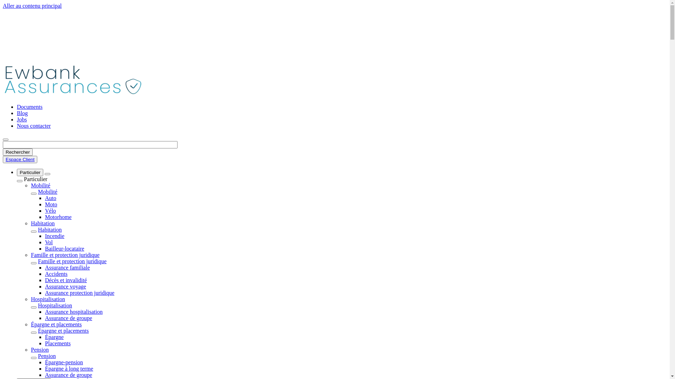 The height and width of the screenshot is (379, 675). What do you see at coordinates (79, 293) in the screenshot?
I see `Assurance protection juridique` at bounding box center [79, 293].